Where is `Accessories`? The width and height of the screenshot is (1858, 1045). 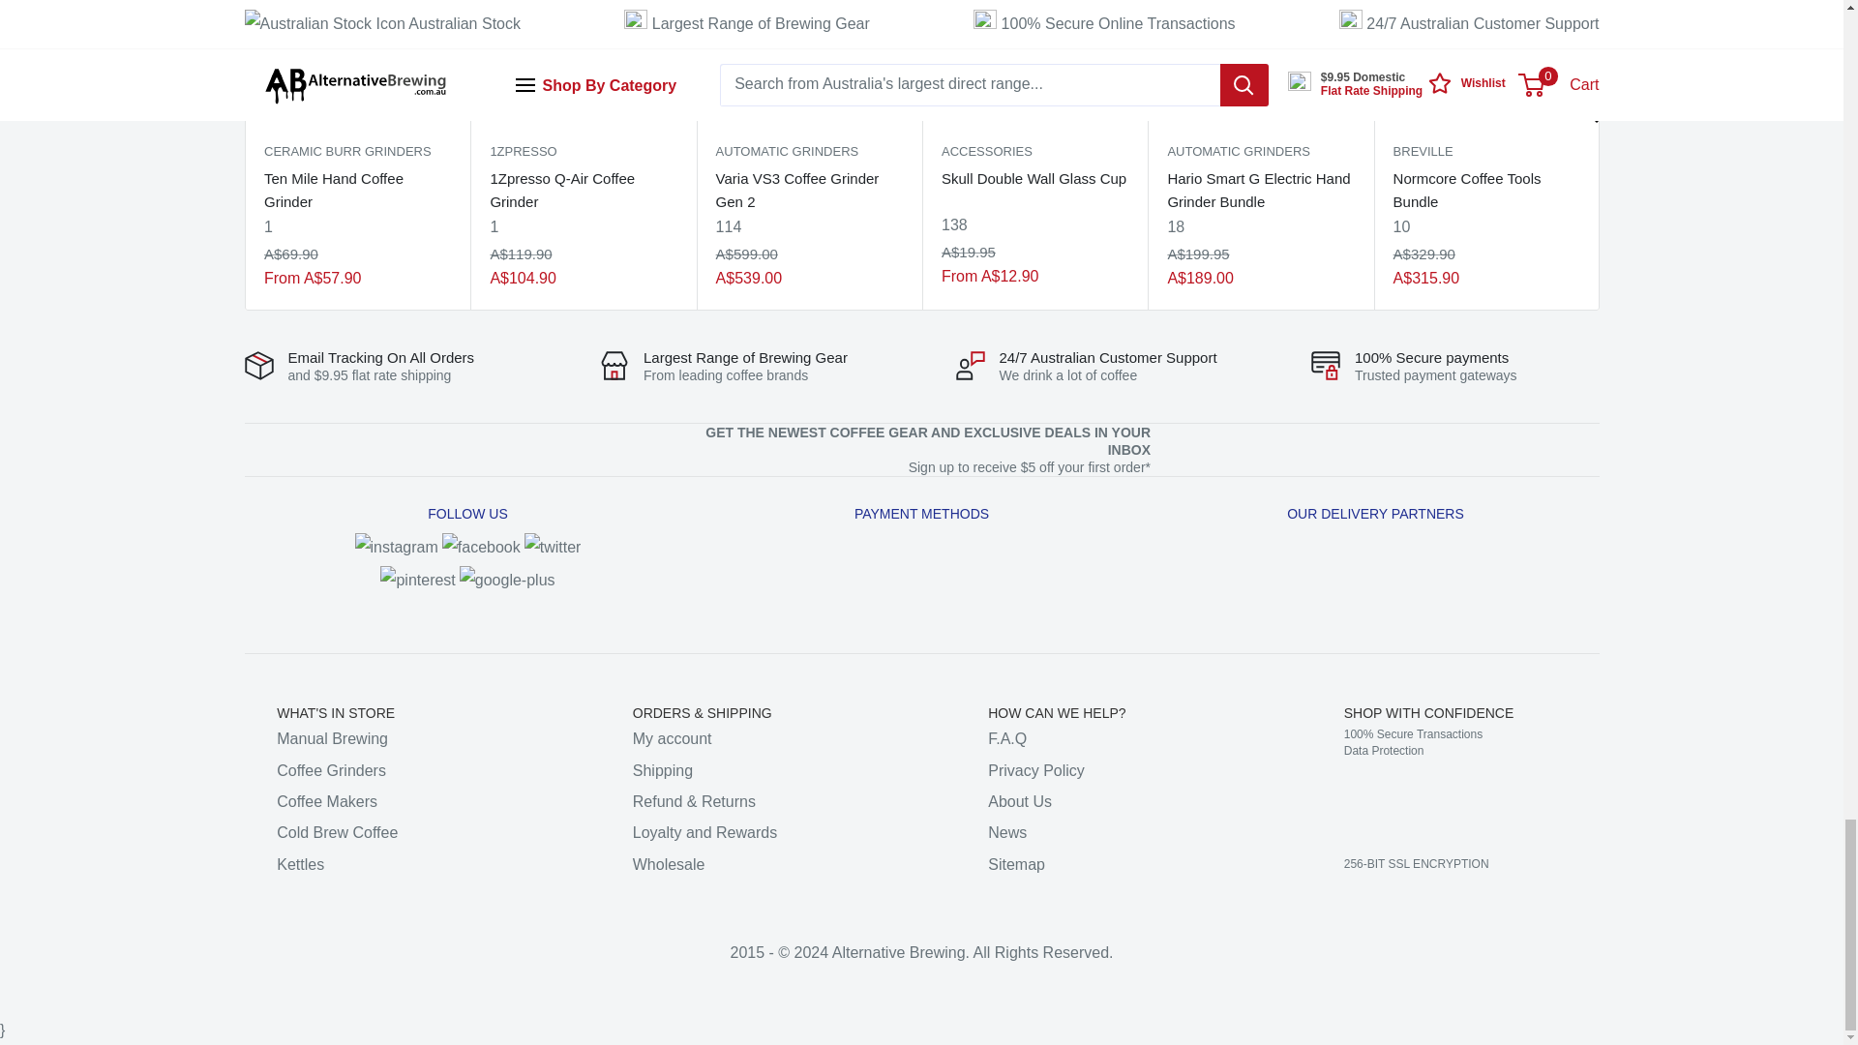 Accessories is located at coordinates (1034, 151).